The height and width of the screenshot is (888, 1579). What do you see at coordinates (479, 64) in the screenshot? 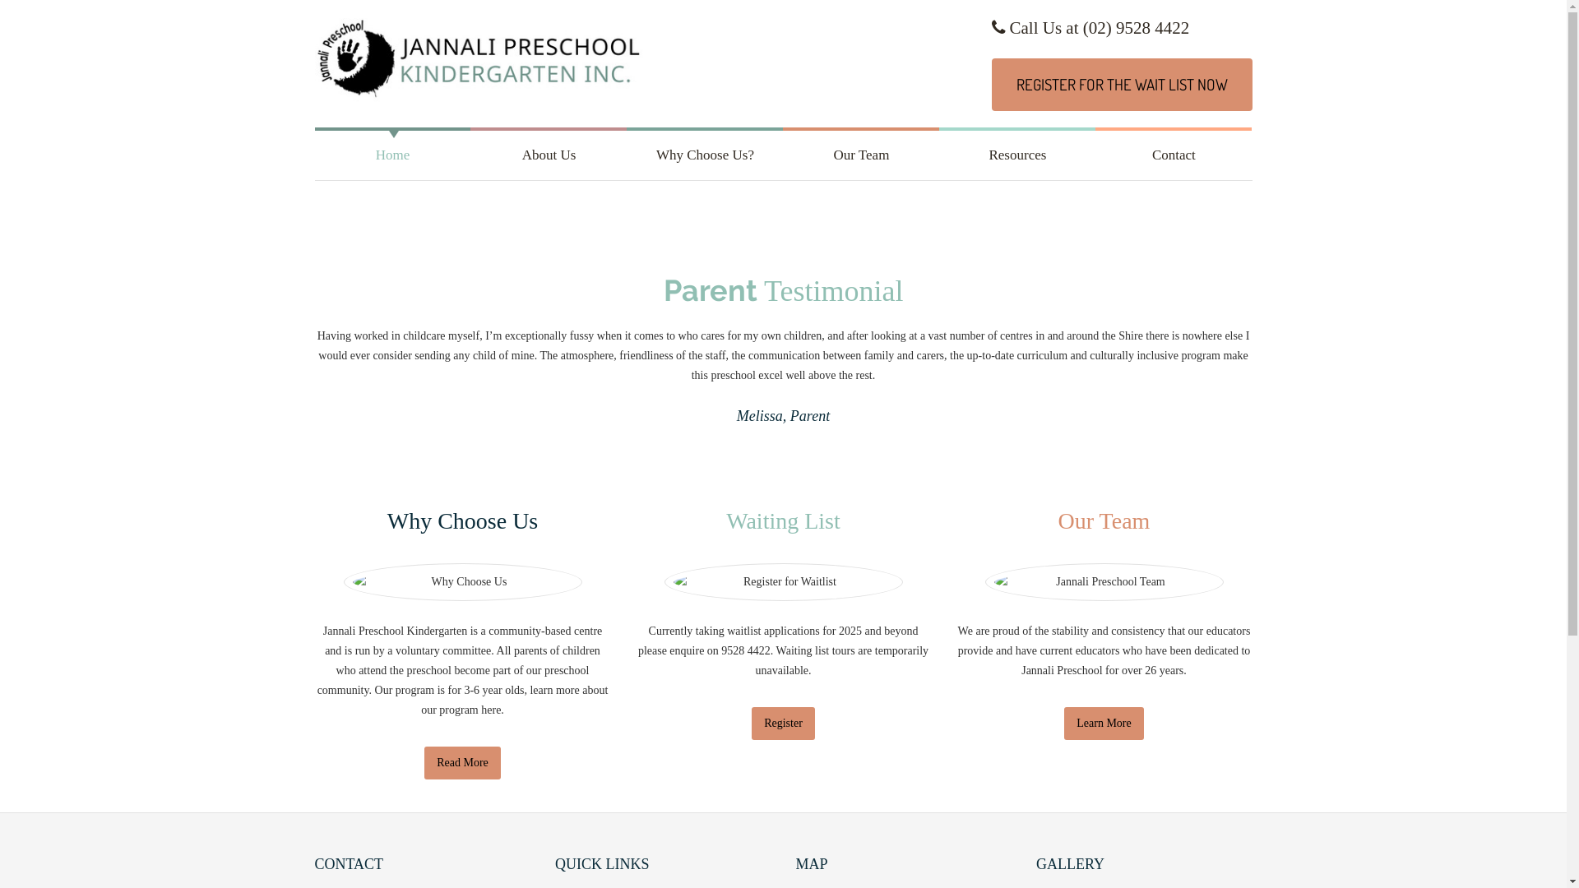
I see `Jannali Preschool Kindergarten` at bounding box center [479, 64].